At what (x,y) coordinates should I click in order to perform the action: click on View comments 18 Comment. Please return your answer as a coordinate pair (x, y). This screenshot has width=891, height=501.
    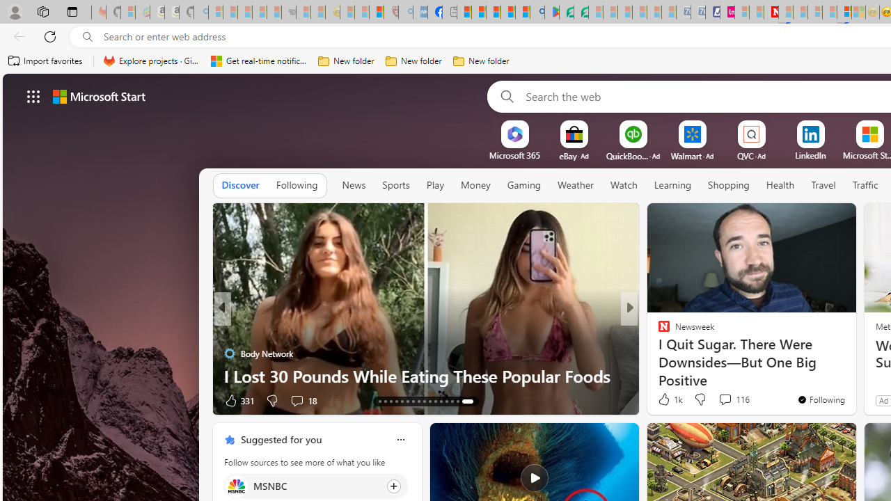
    Looking at the image, I should click on (297, 401).